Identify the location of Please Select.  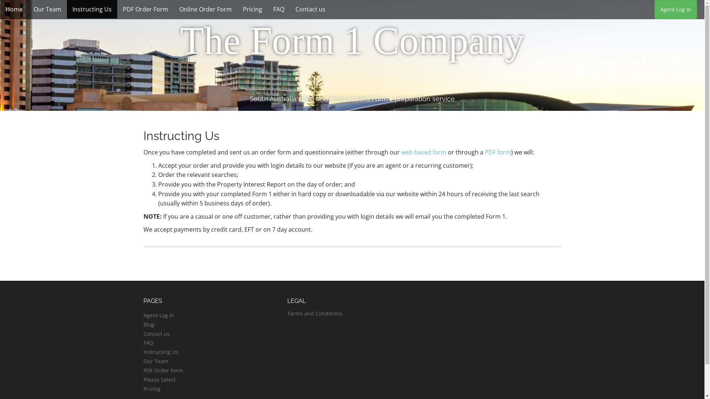
(160, 379).